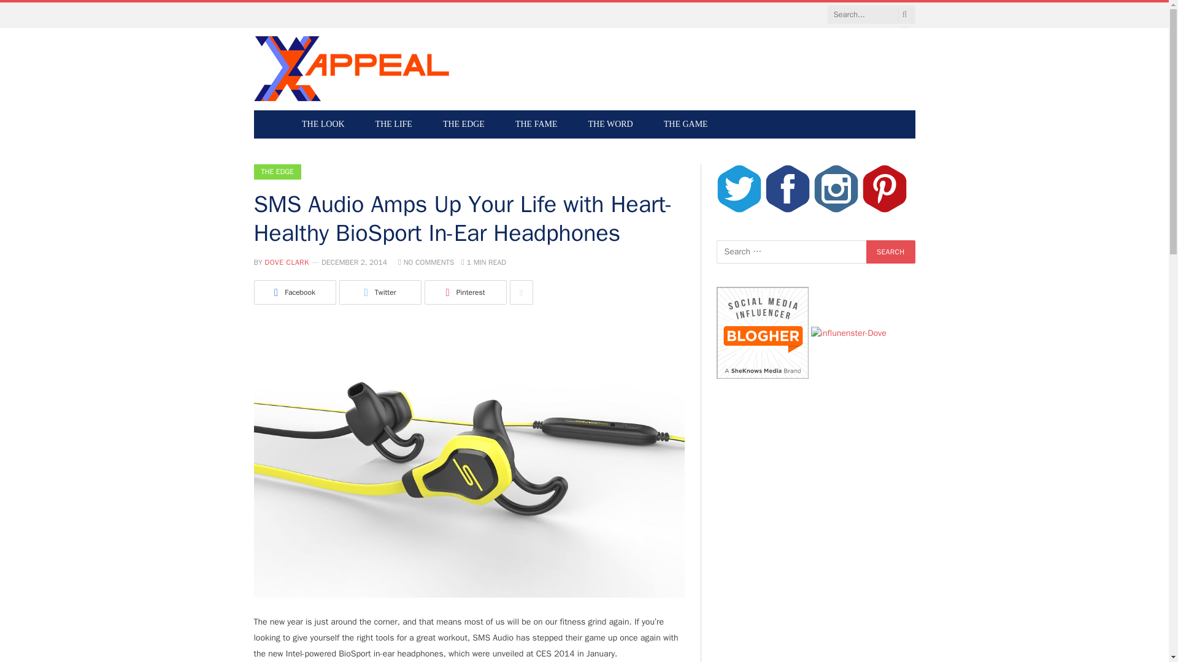  Describe the element at coordinates (426, 262) in the screenshot. I see `NO COMMENTS` at that location.